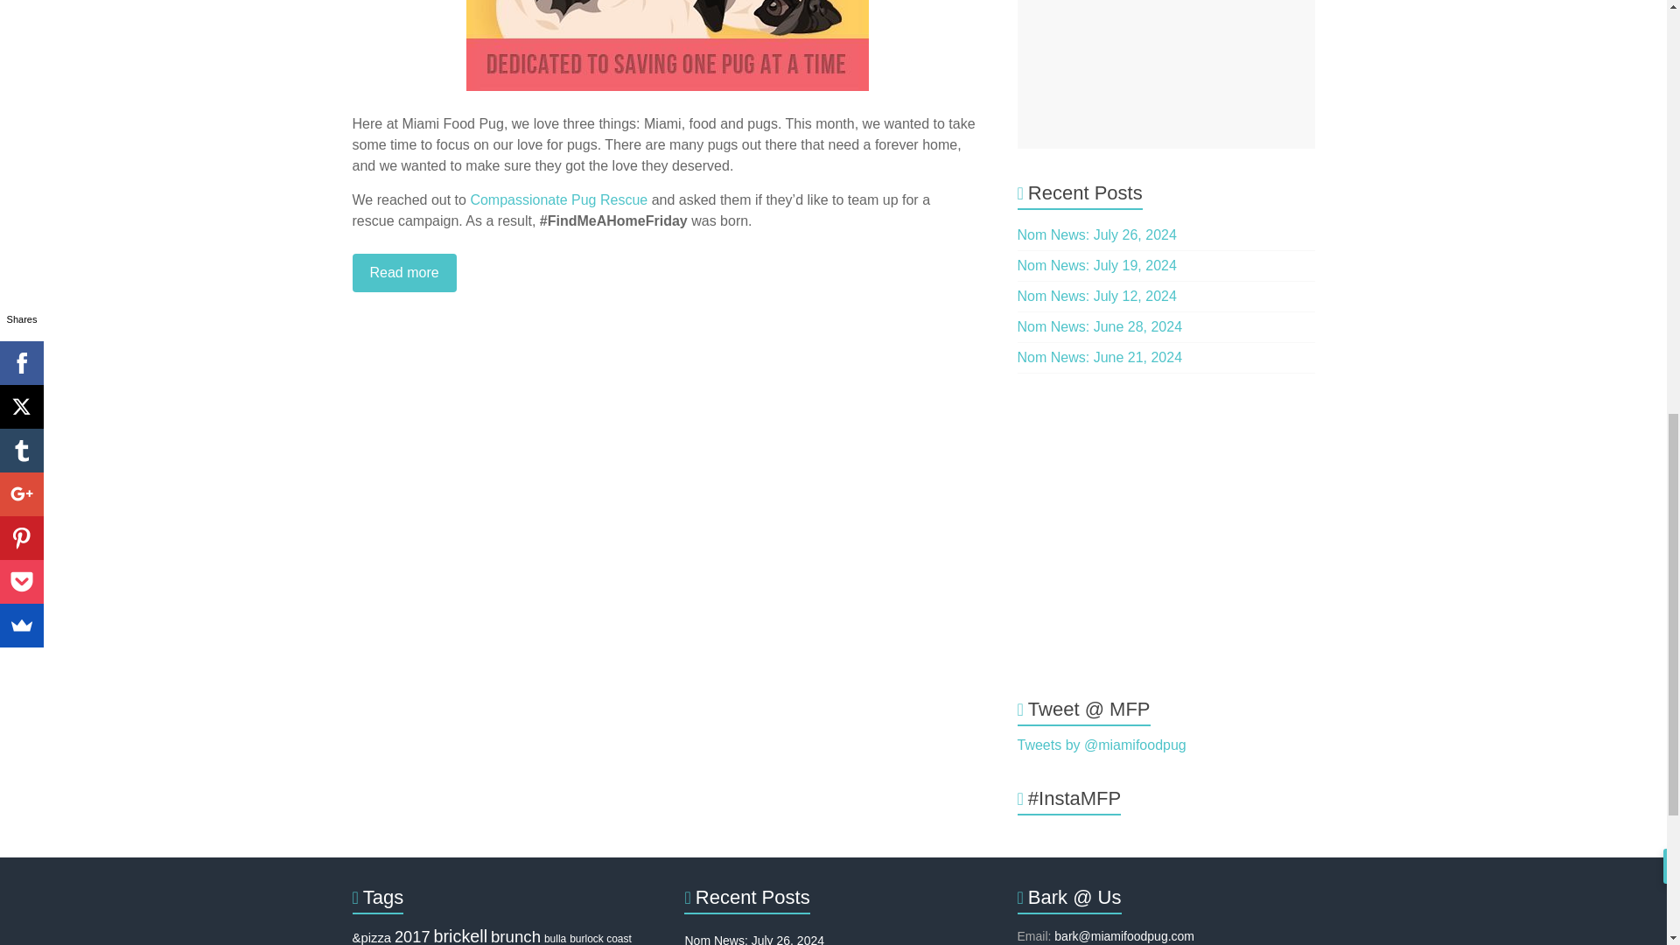  Describe the element at coordinates (1097, 265) in the screenshot. I see `Nom News: July 19, 2024` at that location.